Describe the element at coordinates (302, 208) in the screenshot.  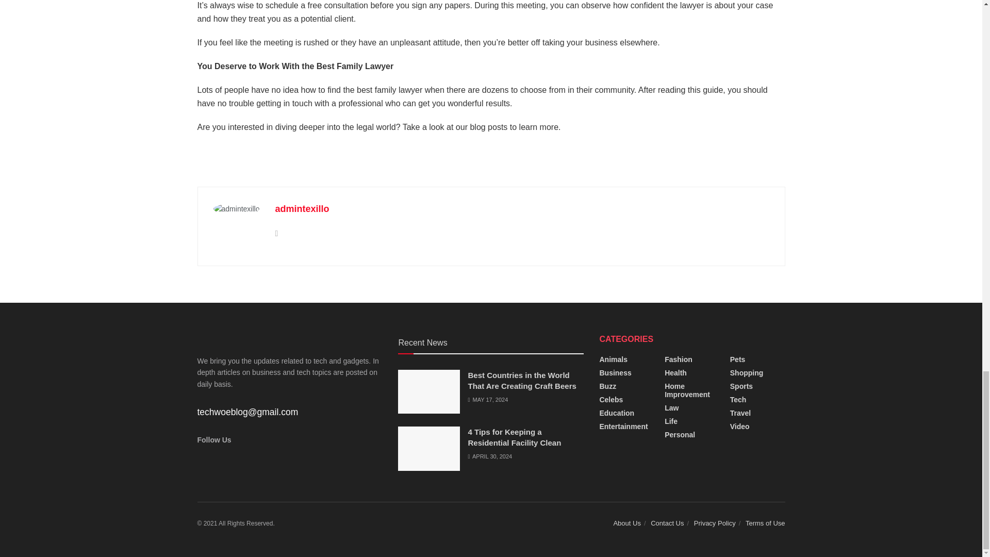
I see `admintexillo` at that location.